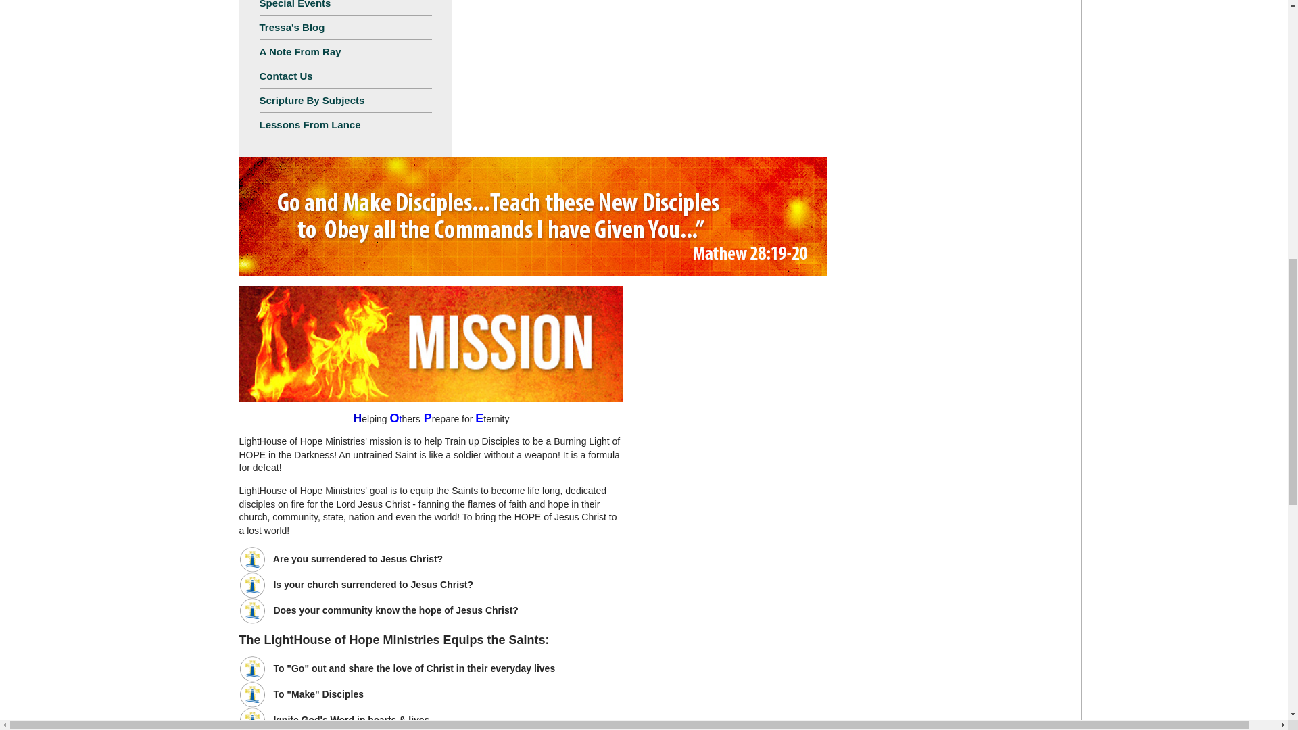  Describe the element at coordinates (346, 76) in the screenshot. I see `Contact Us` at that location.